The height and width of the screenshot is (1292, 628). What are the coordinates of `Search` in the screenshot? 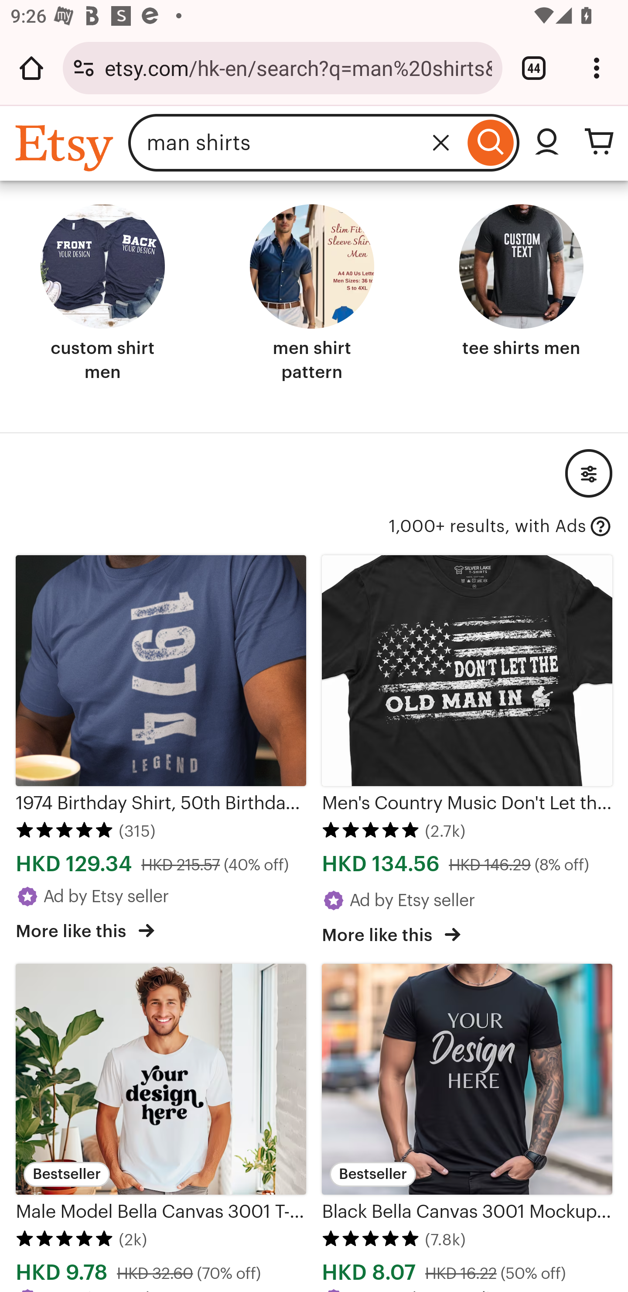 It's located at (490, 142).